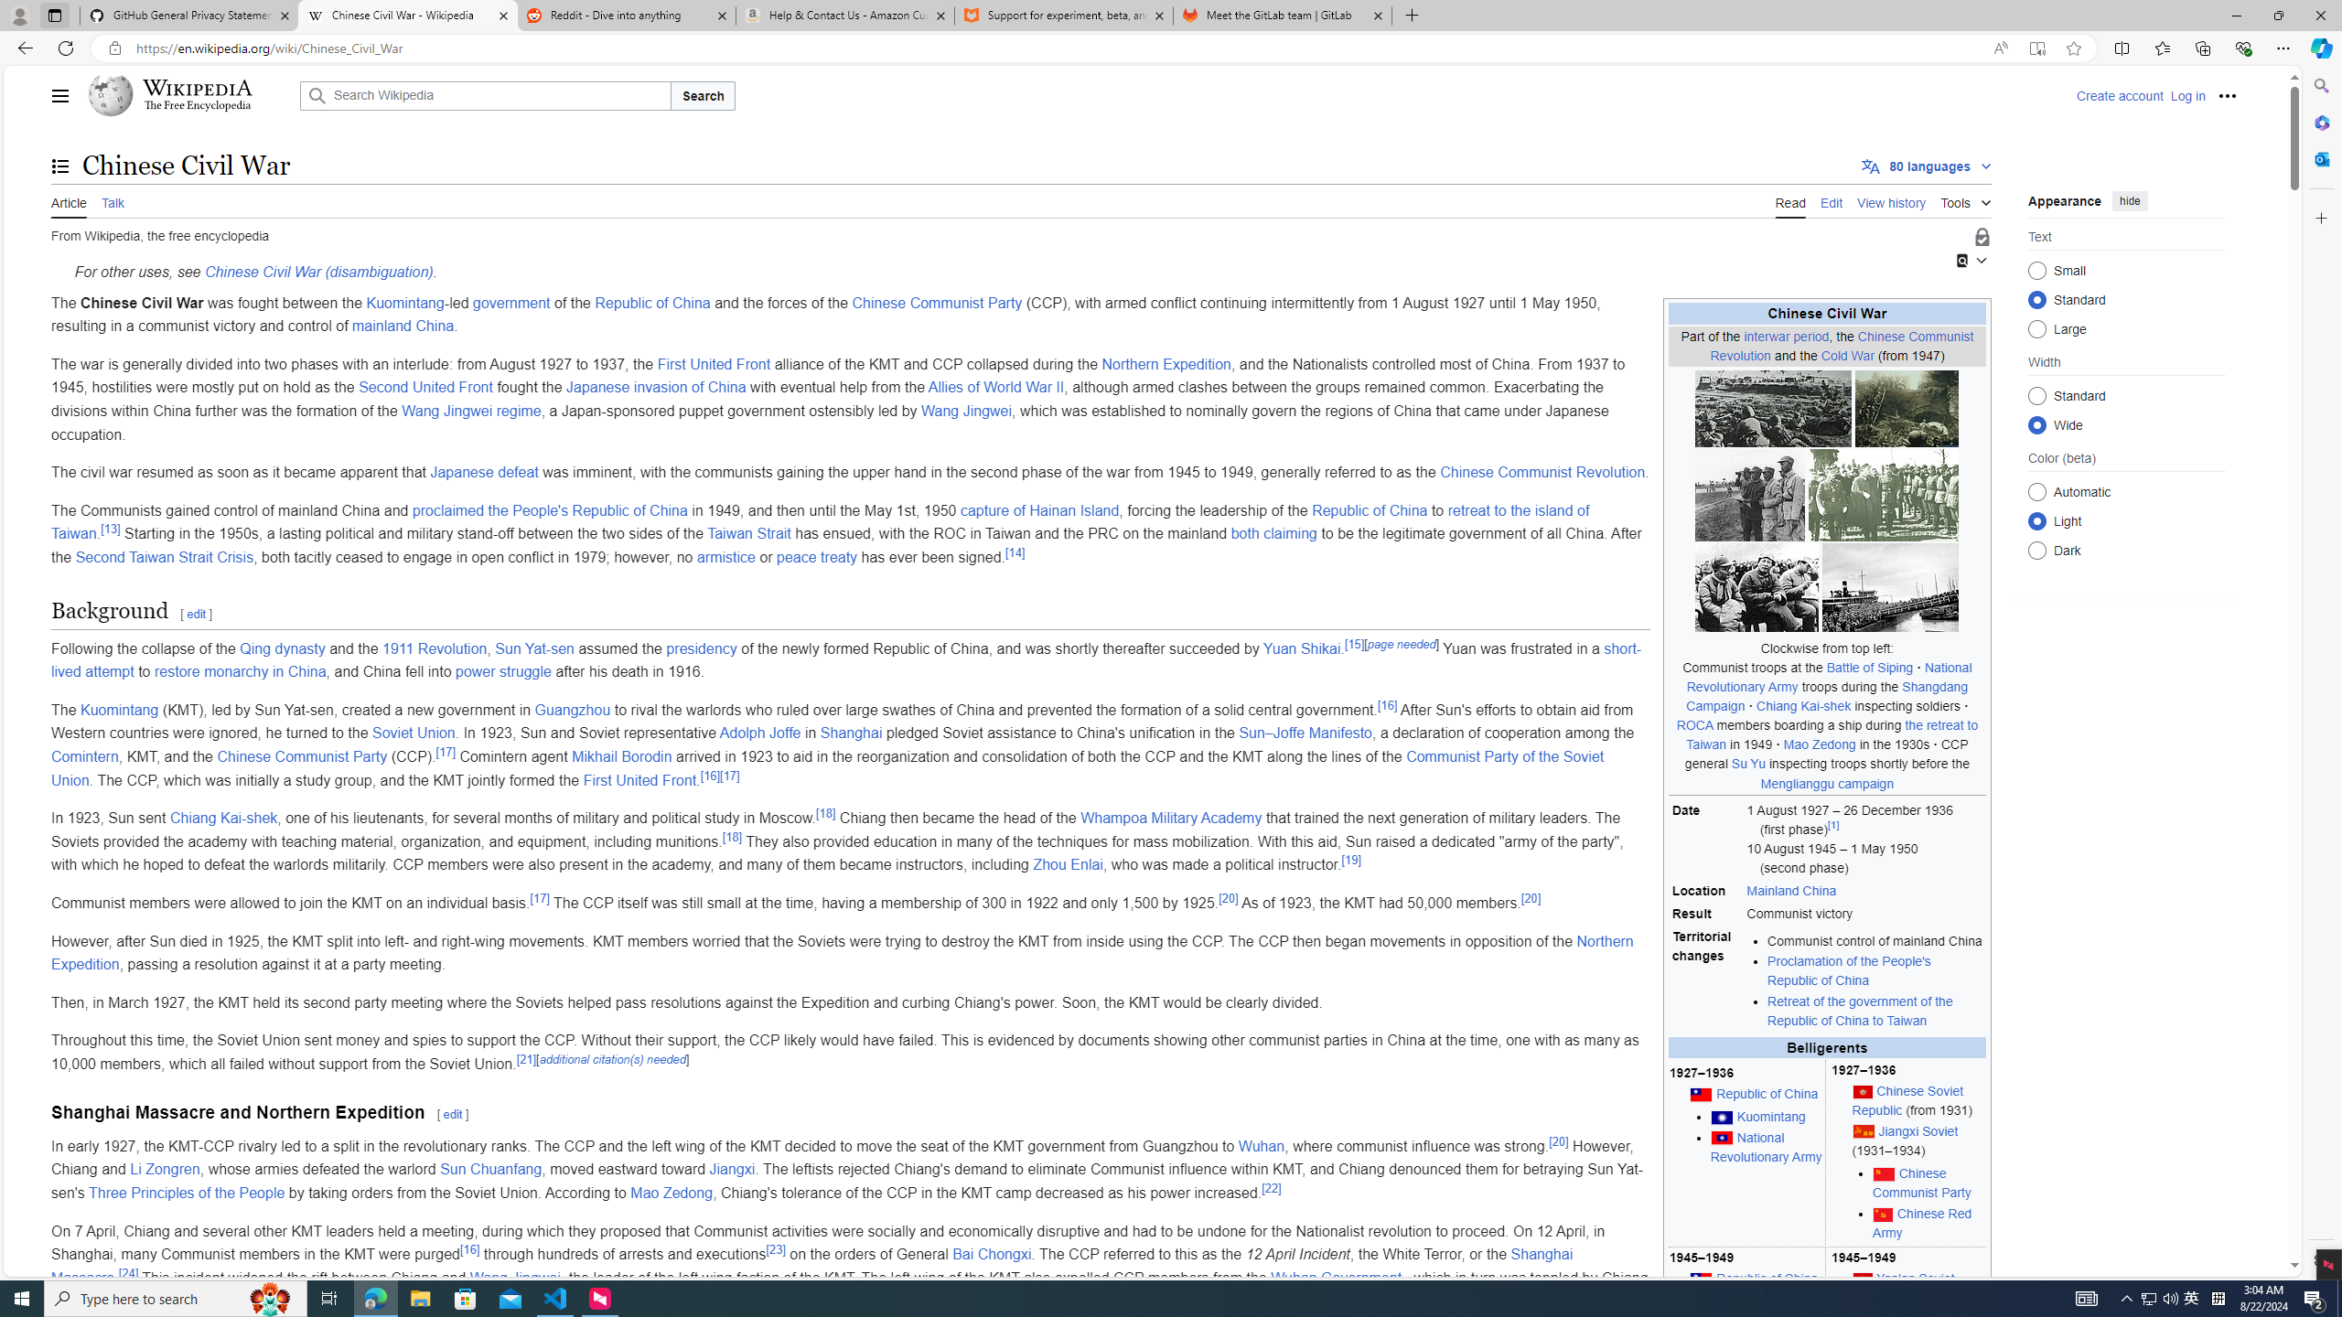 This screenshot has width=2342, height=1317. I want to click on [17], so click(540, 898).